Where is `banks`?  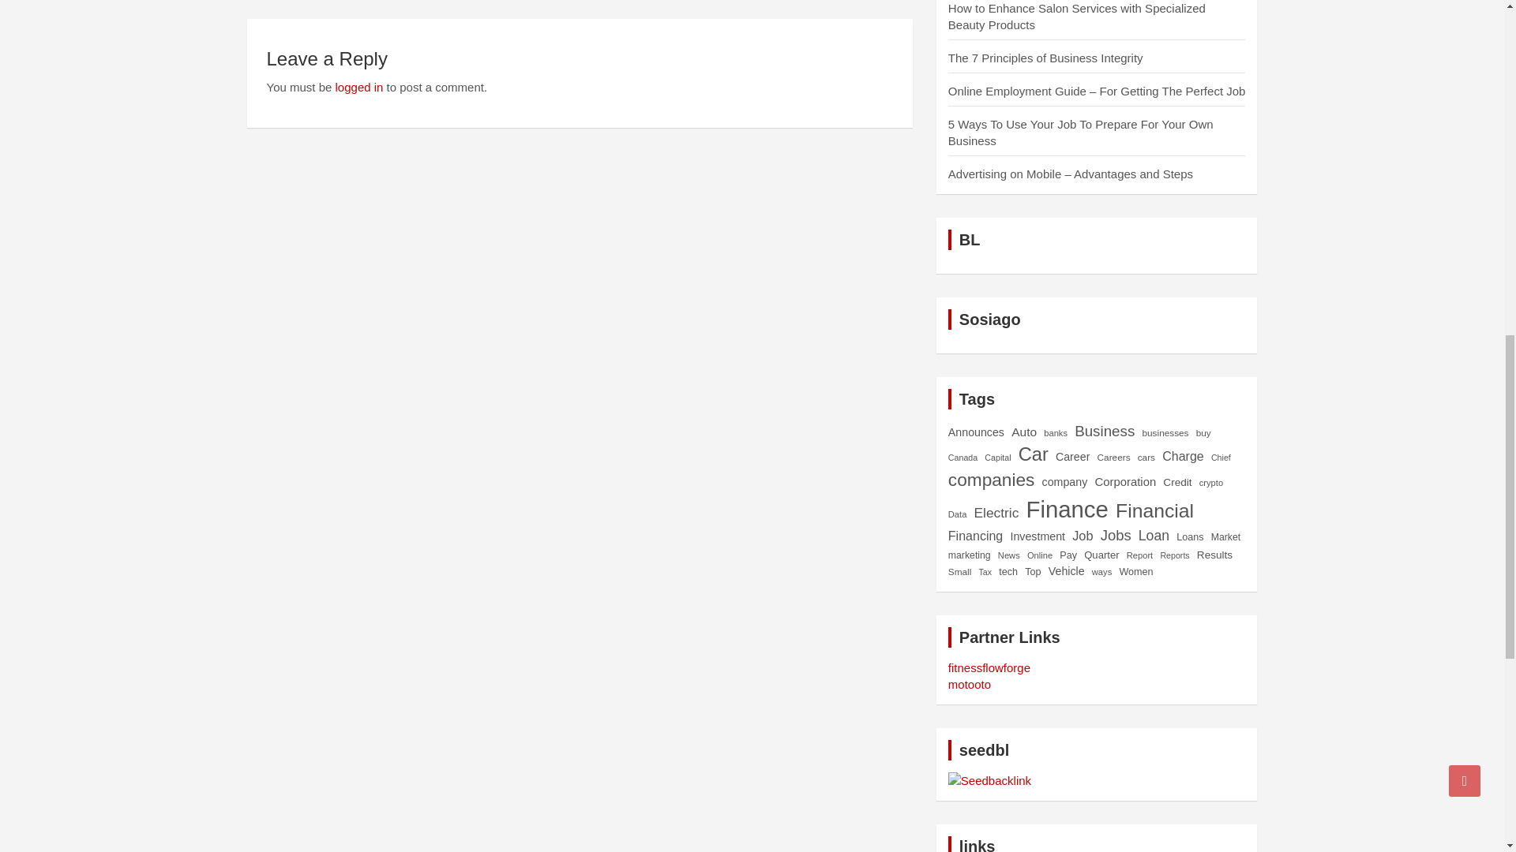 banks is located at coordinates (1055, 432).